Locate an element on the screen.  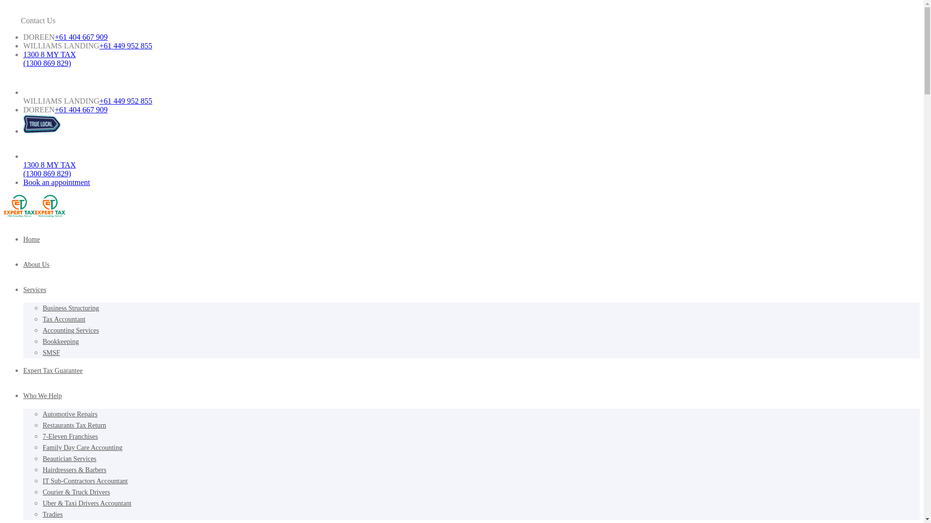
Home is located at coordinates (32, 239).